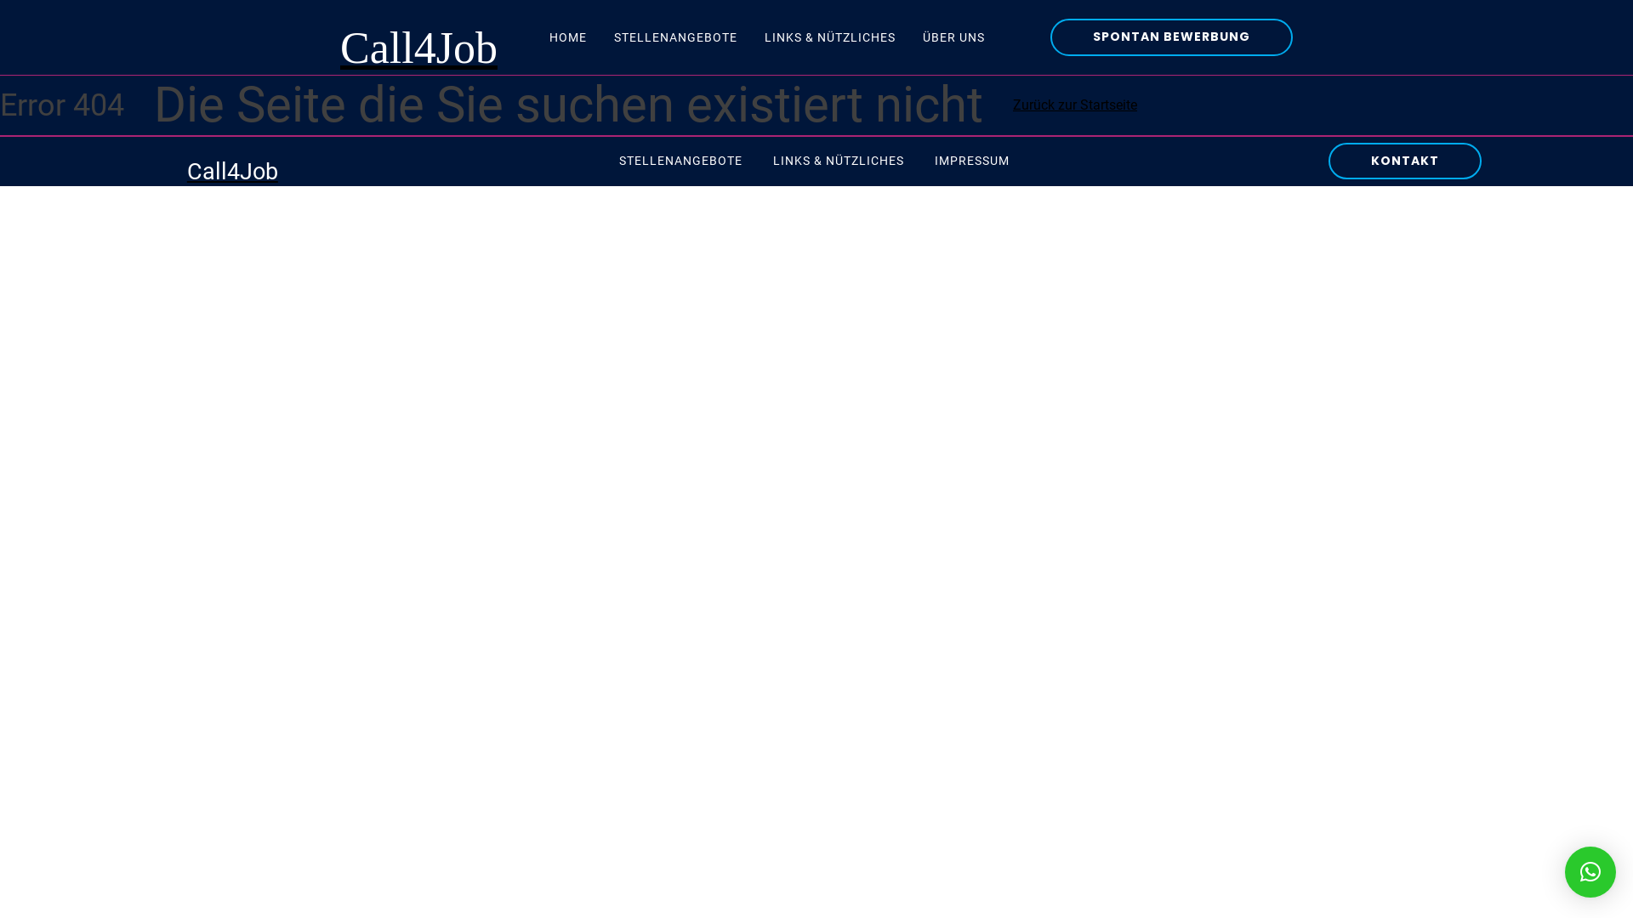  I want to click on STELLENANGEBOTE, so click(680, 161).